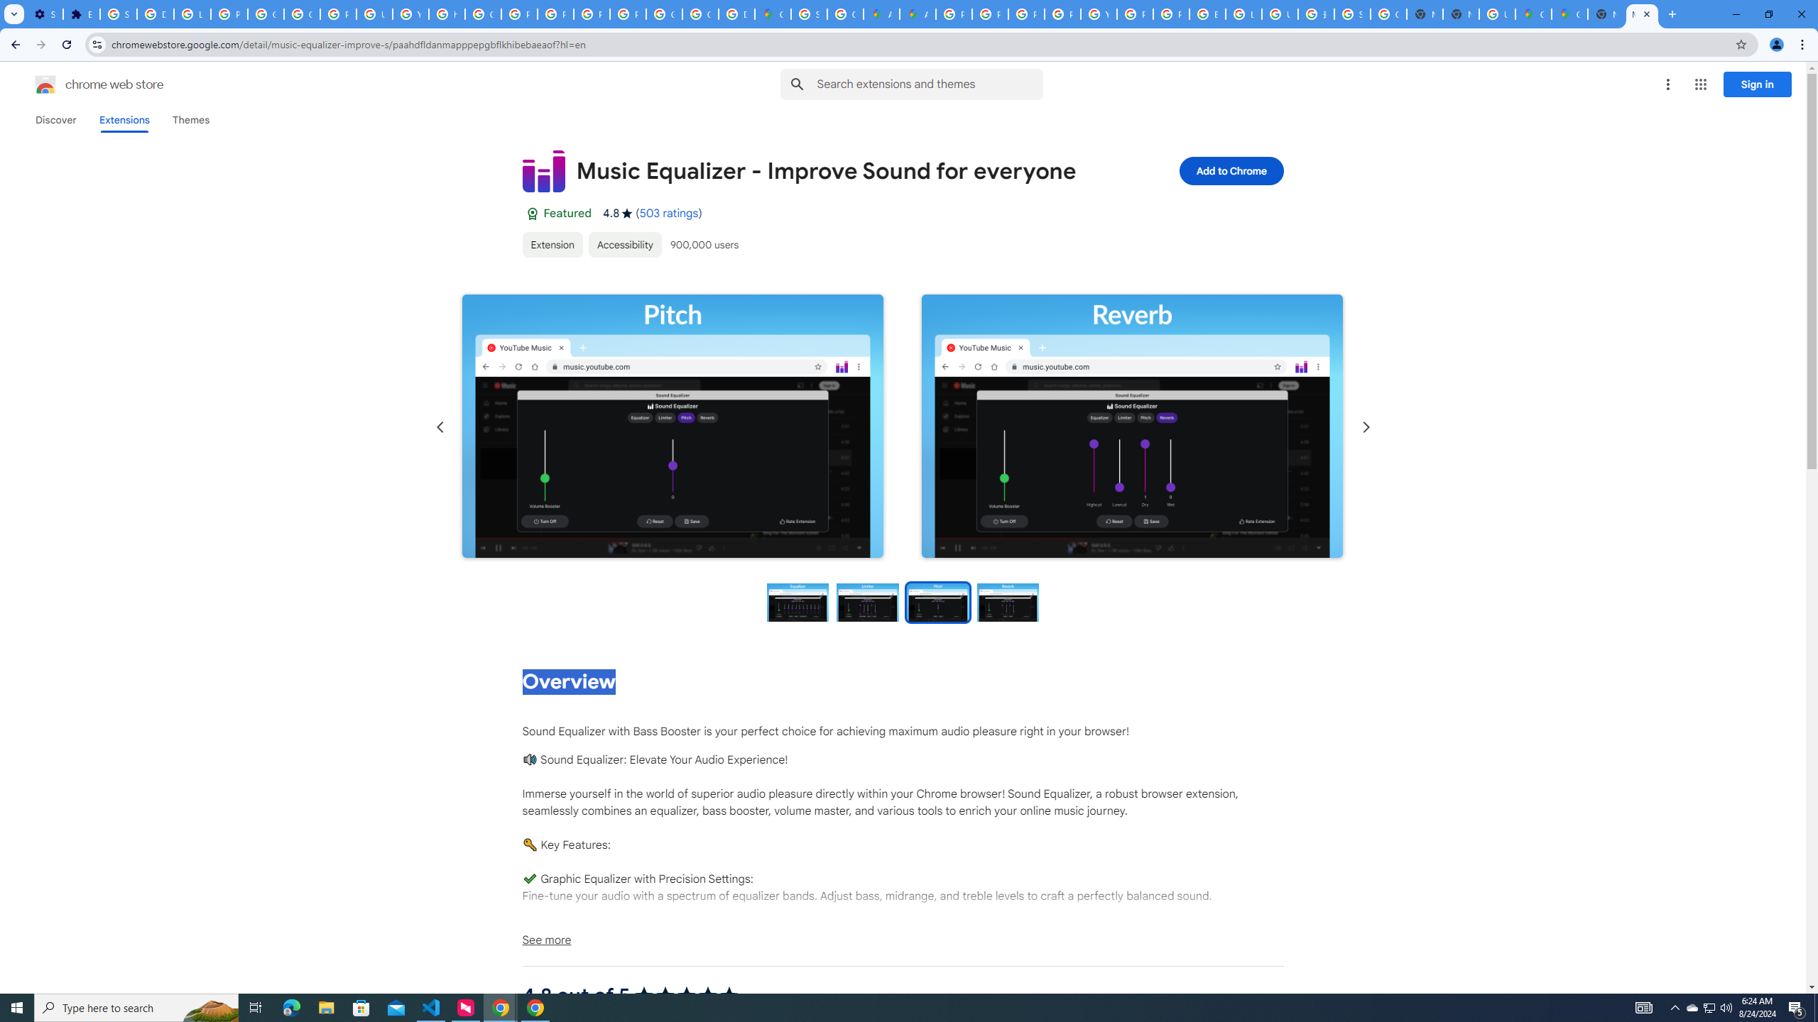  I want to click on Discover, so click(55, 120).